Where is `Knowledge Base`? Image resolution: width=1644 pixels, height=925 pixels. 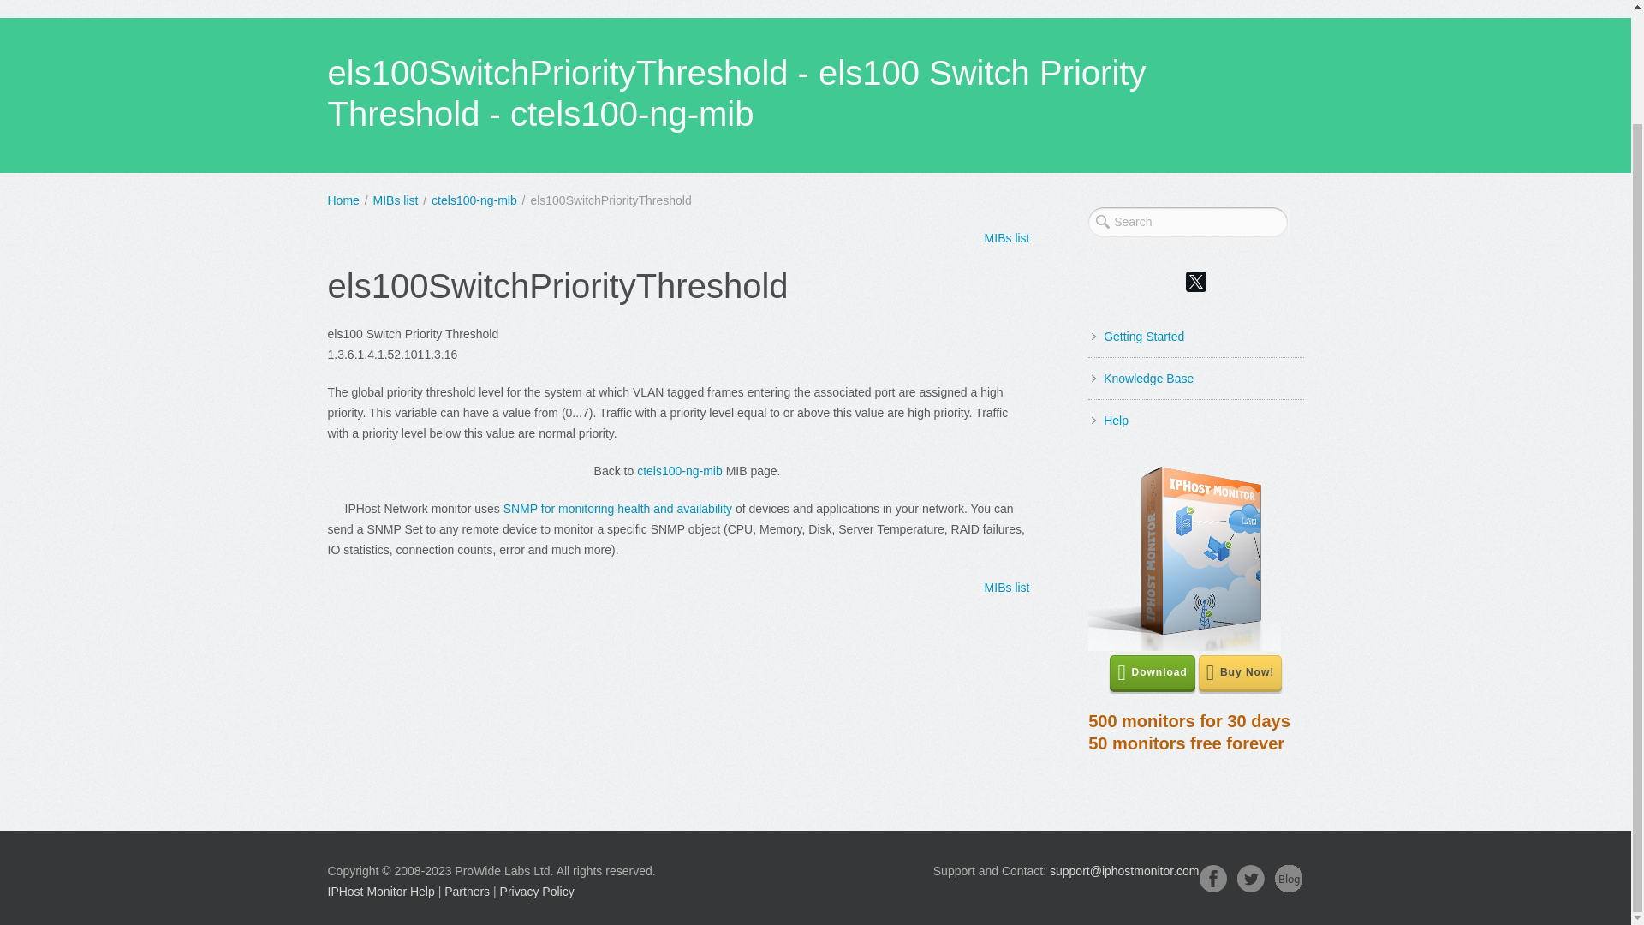 Knowledge Base is located at coordinates (1147, 379).